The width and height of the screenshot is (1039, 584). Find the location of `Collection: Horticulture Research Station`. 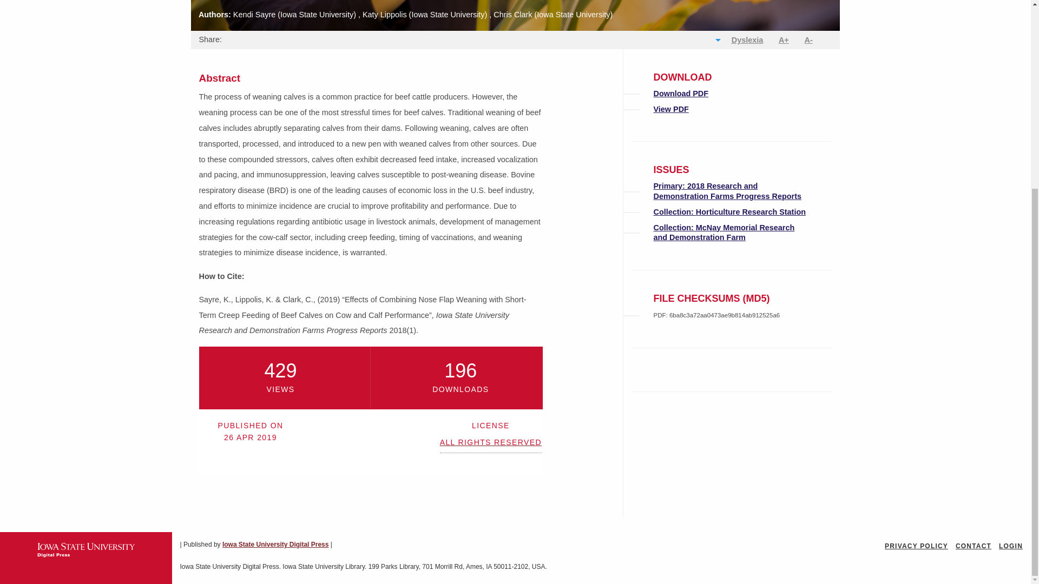

Collection: Horticulture Research Station is located at coordinates (729, 212).